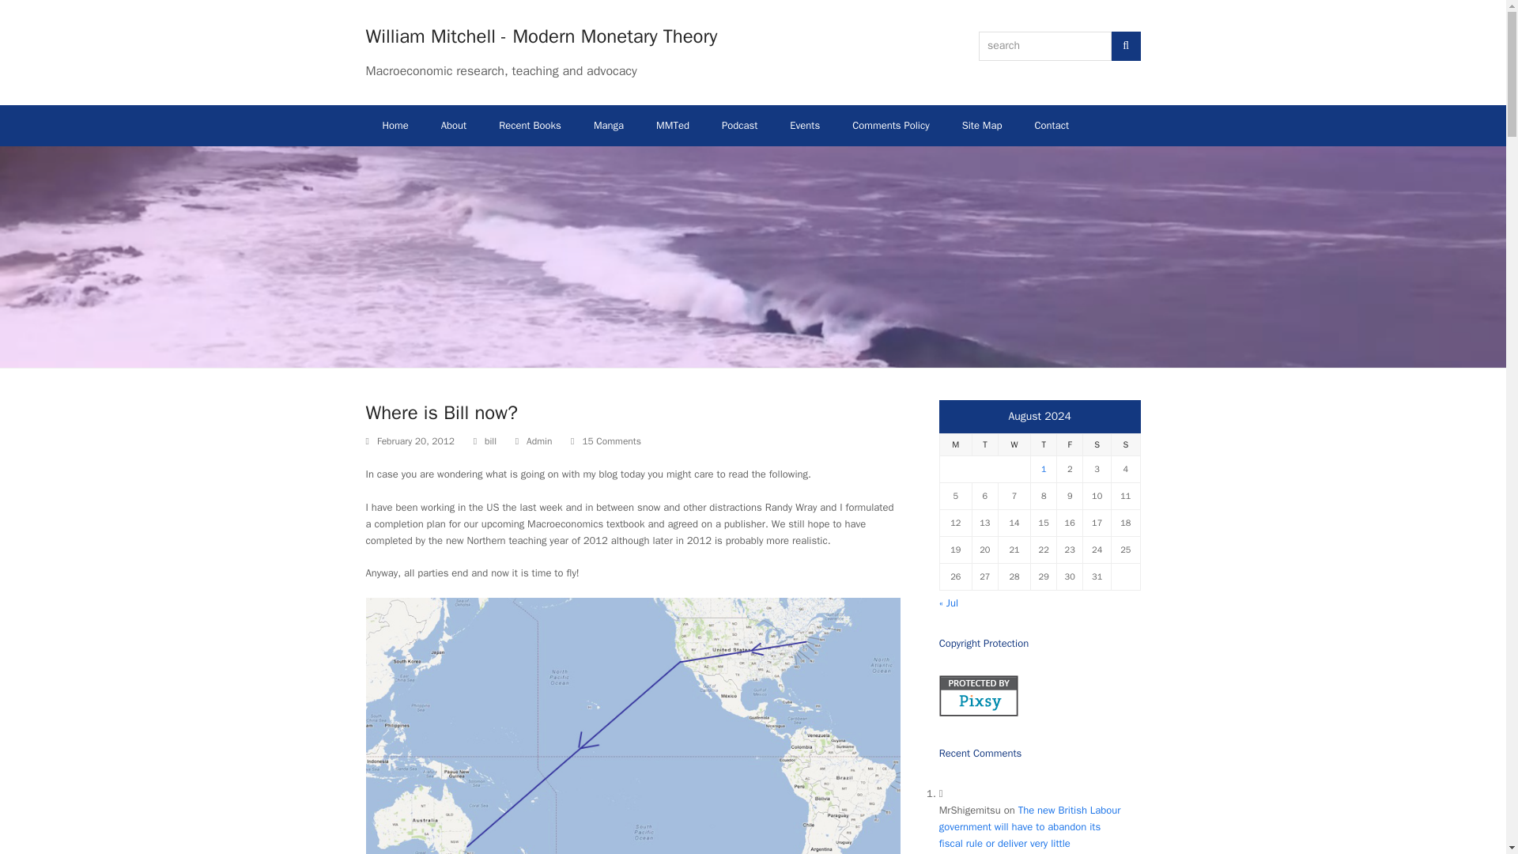  I want to click on About, so click(454, 125).